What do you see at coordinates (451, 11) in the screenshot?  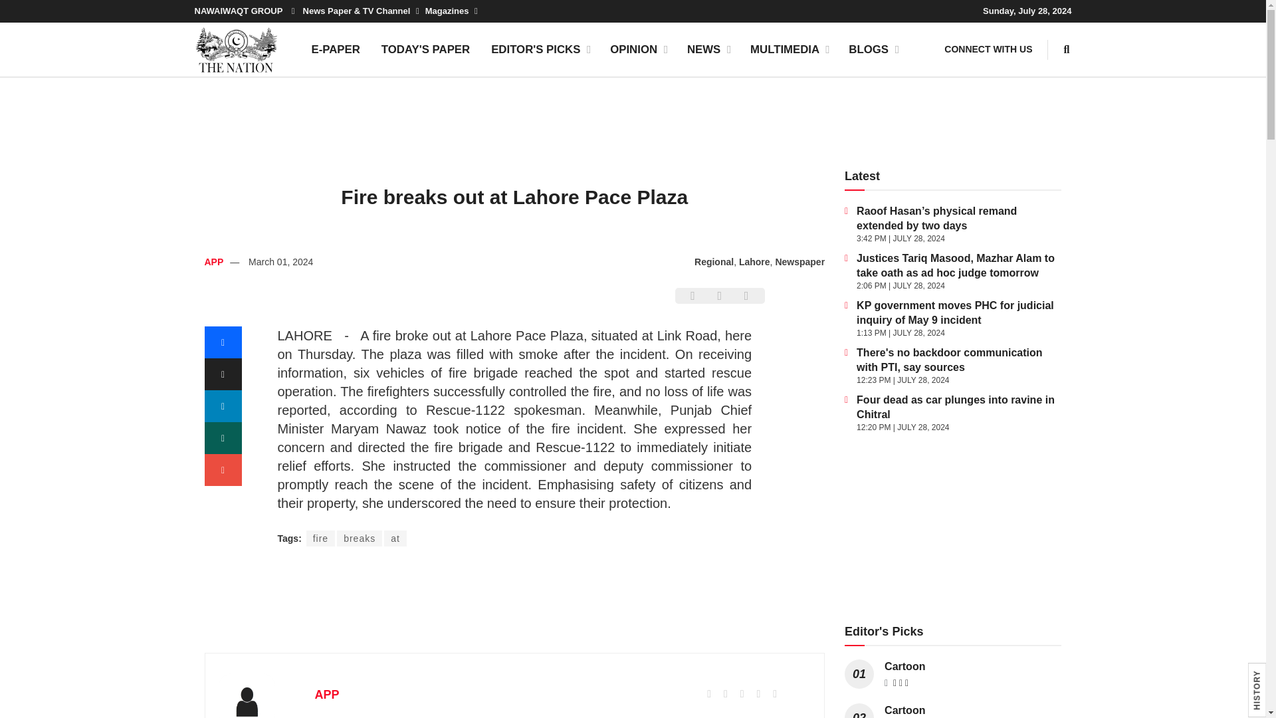 I see `Magazines` at bounding box center [451, 11].